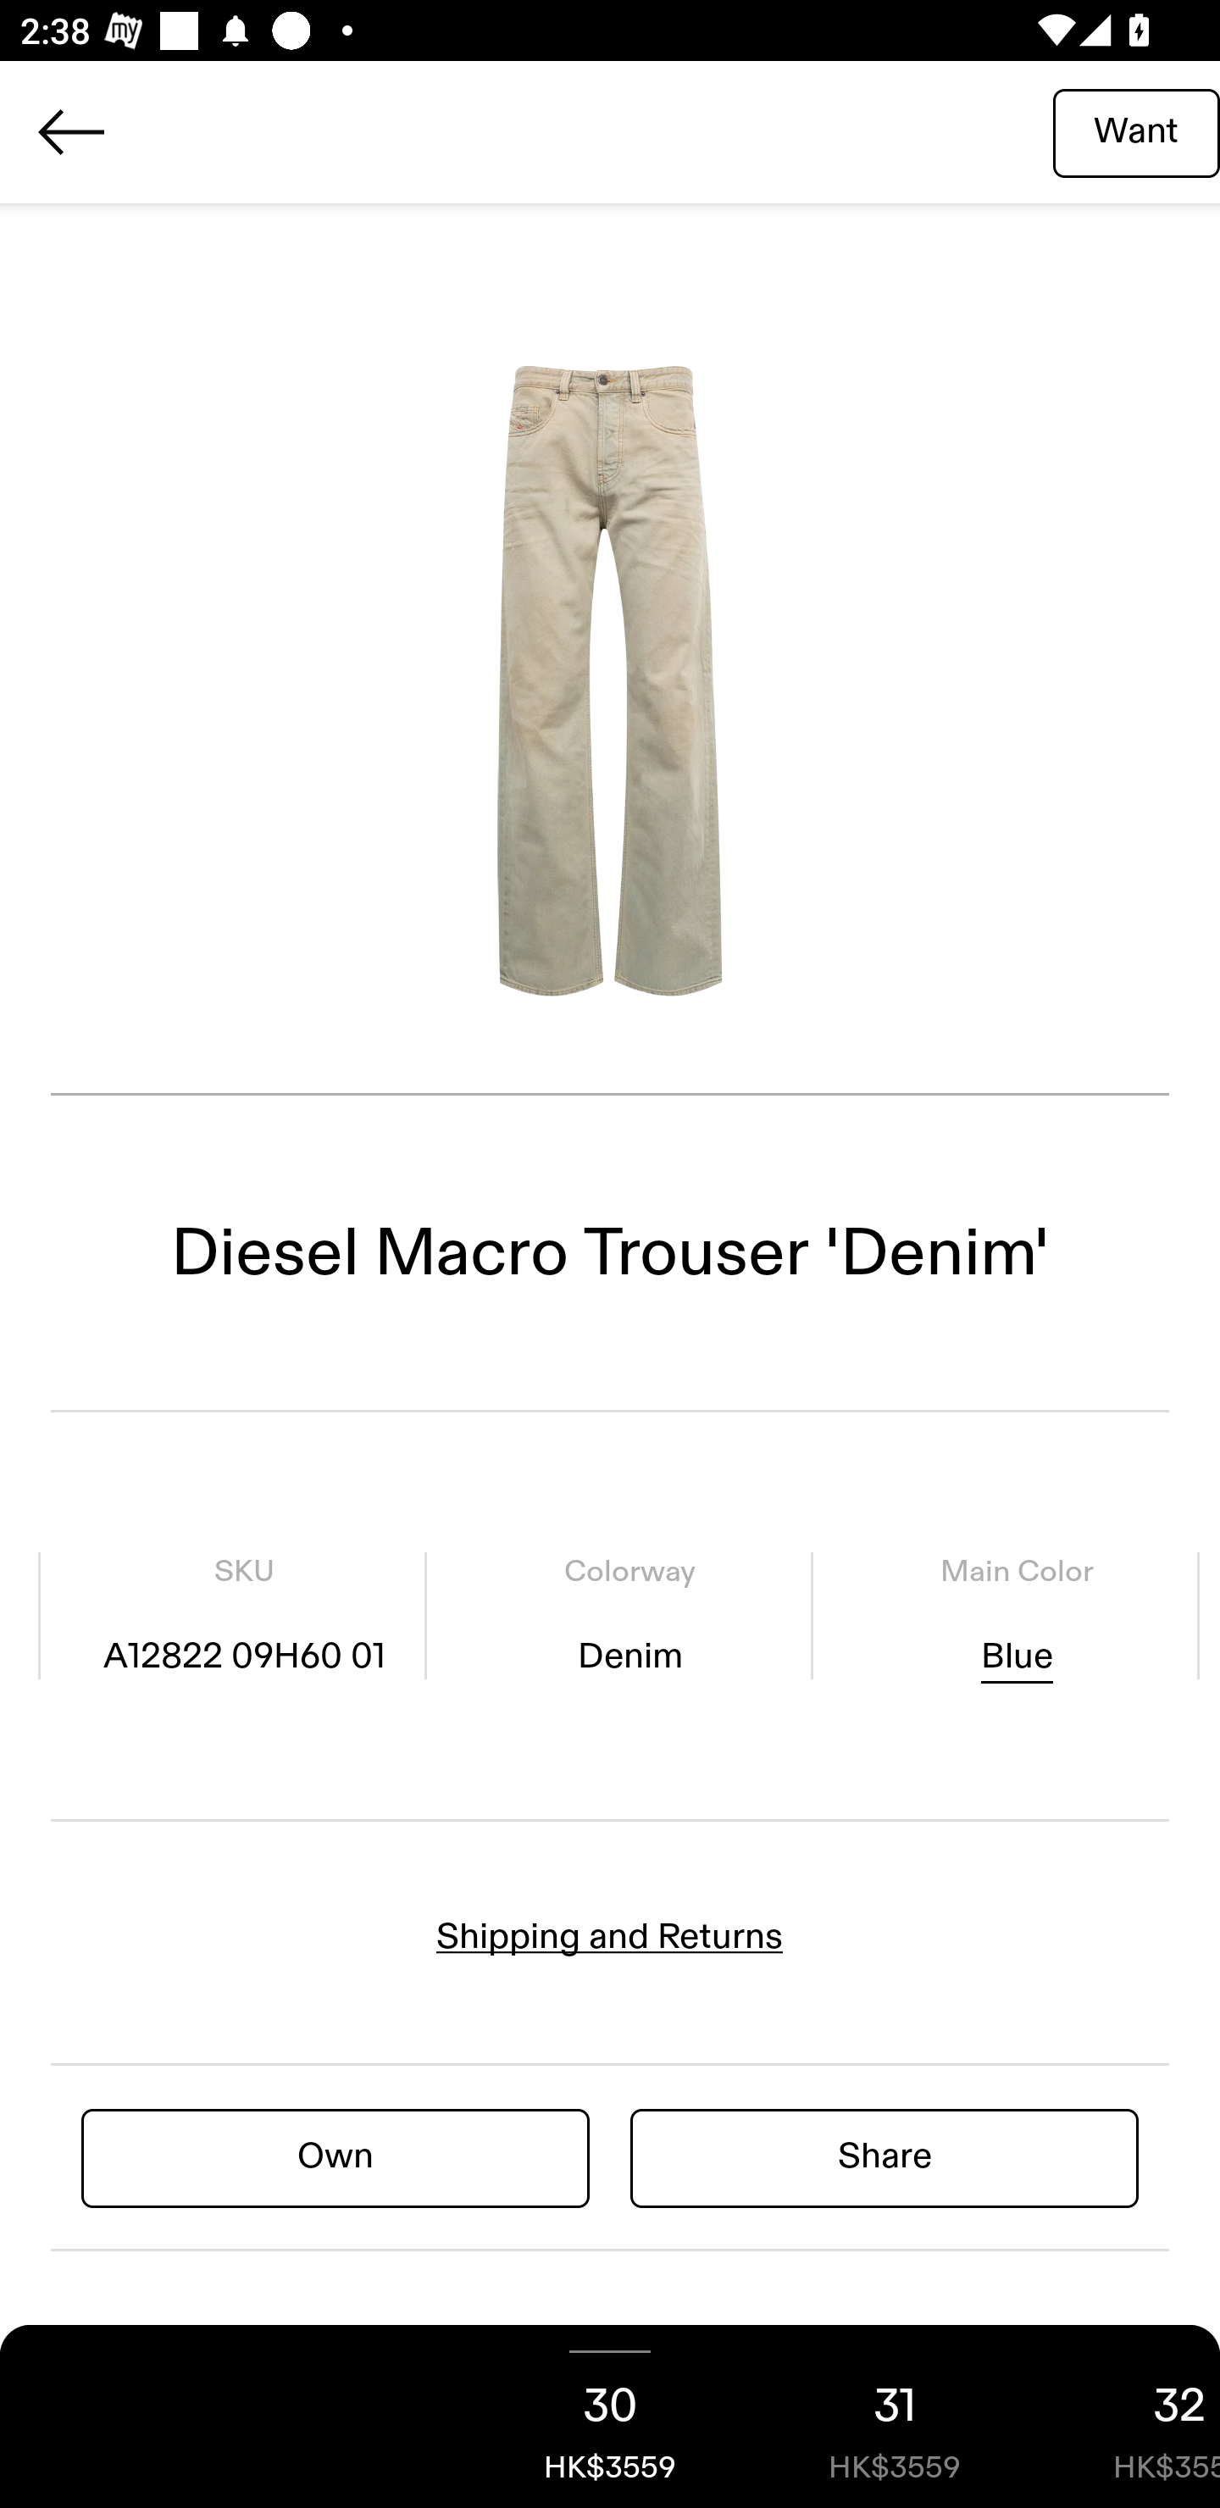 The width and height of the screenshot is (1220, 2508). What do you see at coordinates (1128, 2416) in the screenshot?
I see `32 HK$3559` at bounding box center [1128, 2416].